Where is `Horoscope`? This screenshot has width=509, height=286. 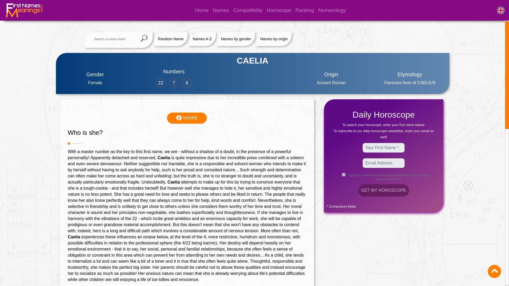
Horoscope is located at coordinates (279, 10).